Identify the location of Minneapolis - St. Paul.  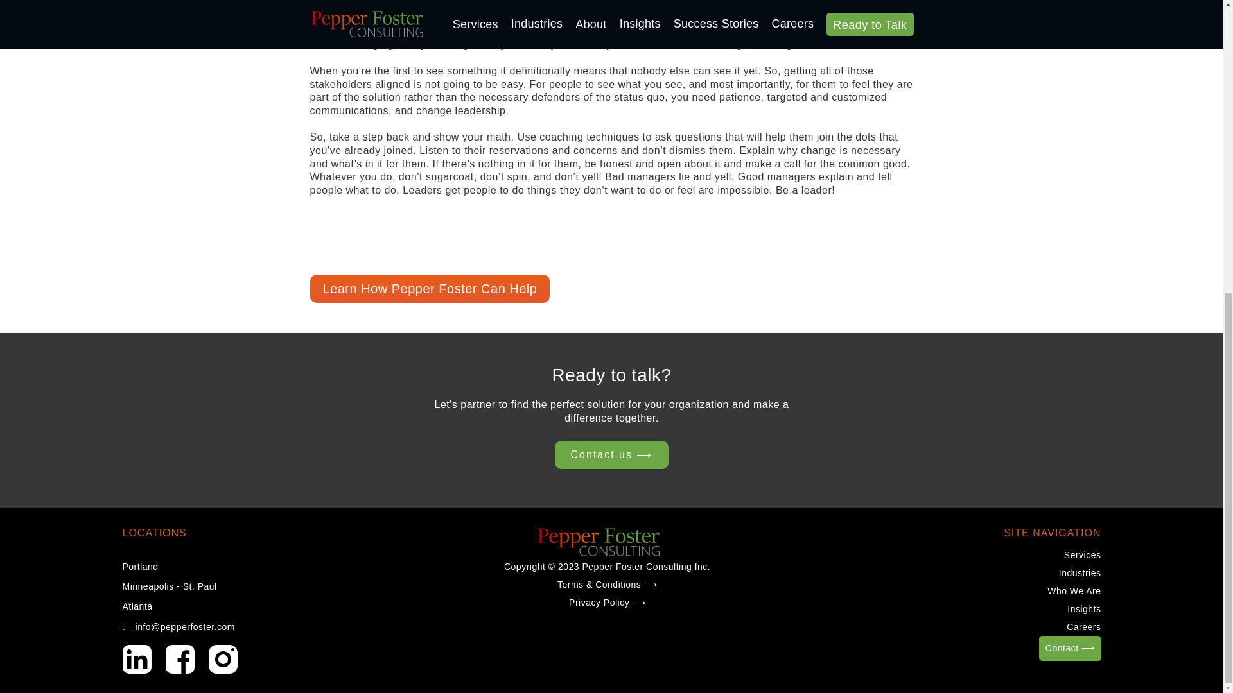
(170, 586).